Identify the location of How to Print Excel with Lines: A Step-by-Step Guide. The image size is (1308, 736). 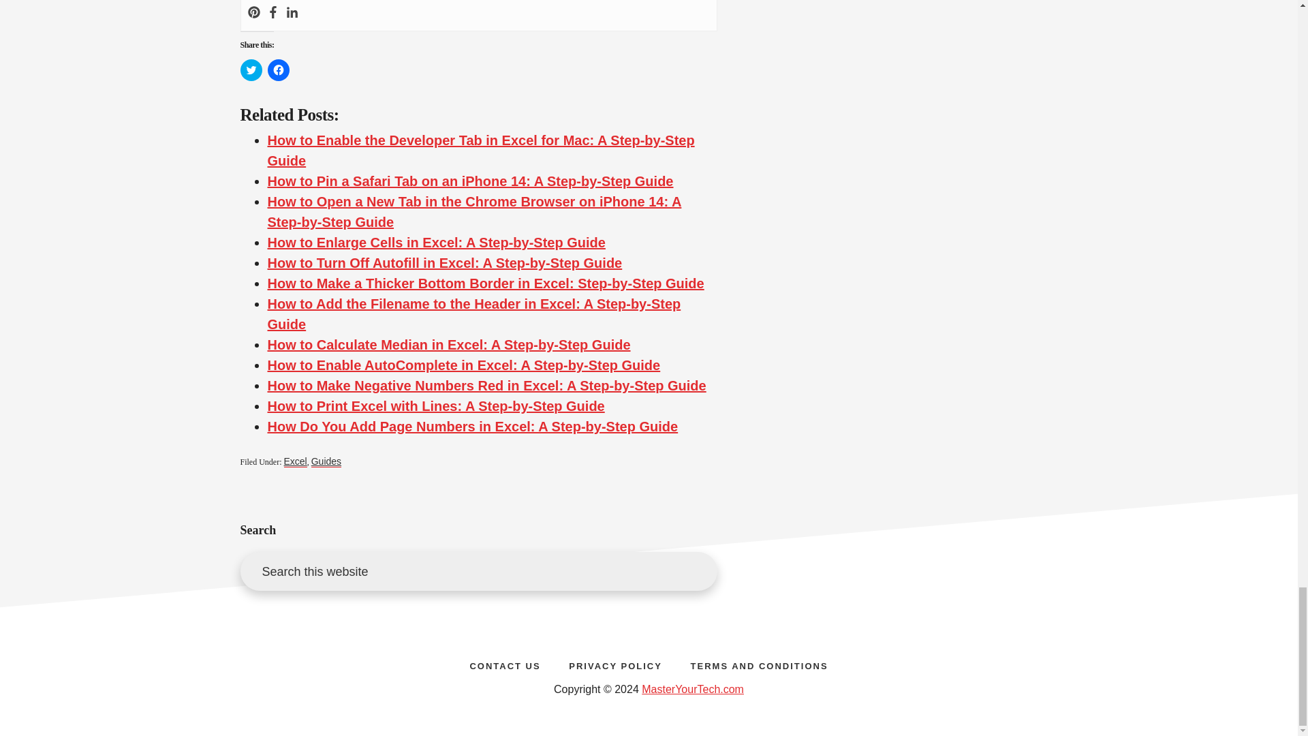
(435, 406).